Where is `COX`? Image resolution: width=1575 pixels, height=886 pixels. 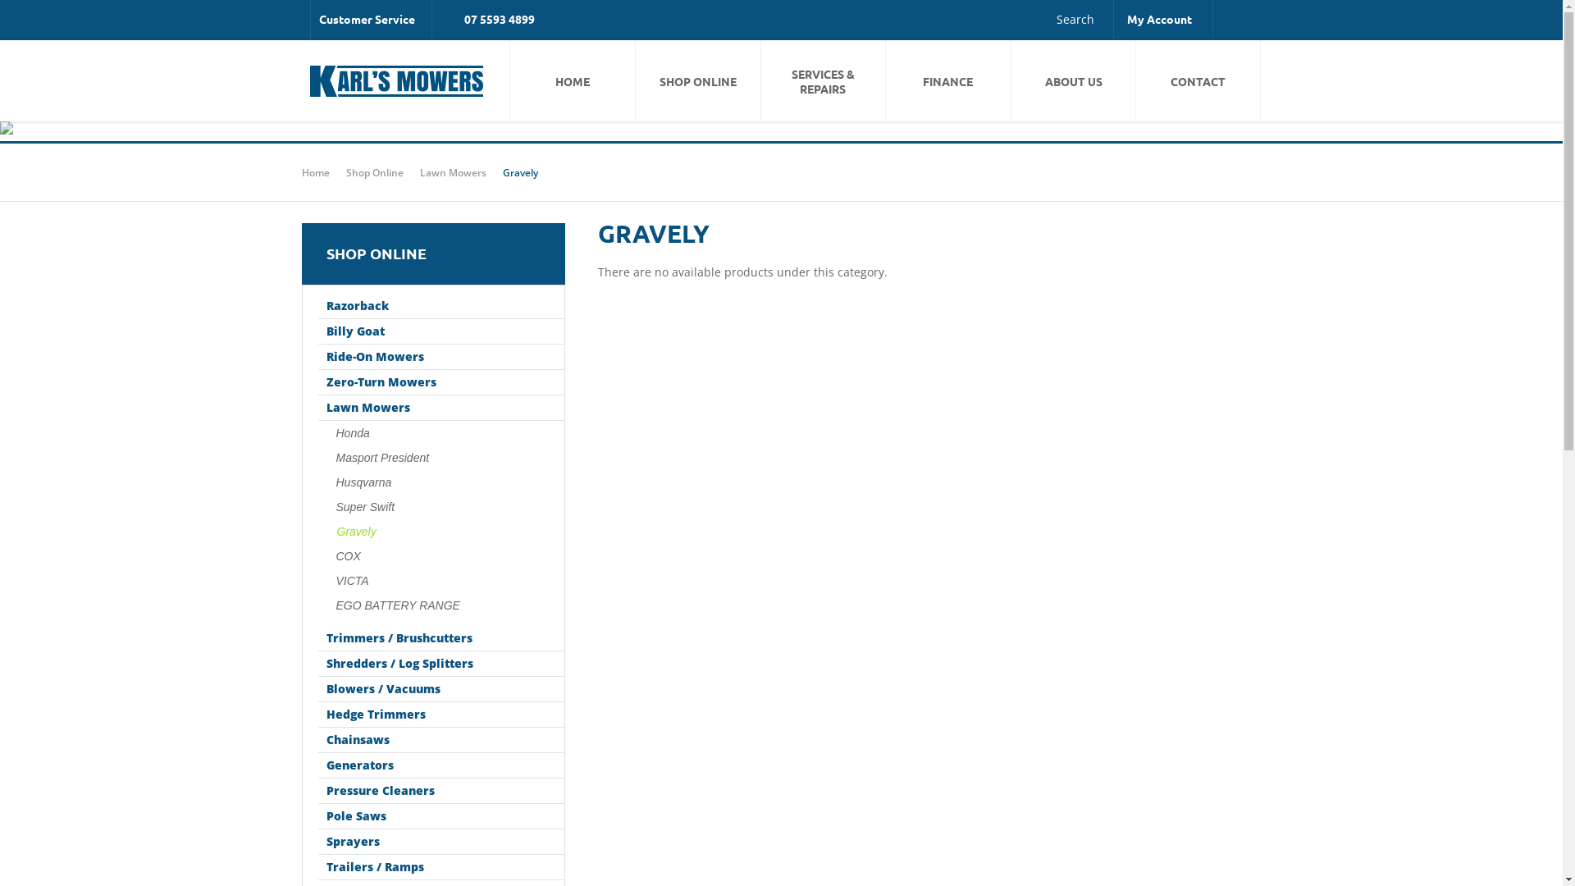 COX is located at coordinates (441, 556).